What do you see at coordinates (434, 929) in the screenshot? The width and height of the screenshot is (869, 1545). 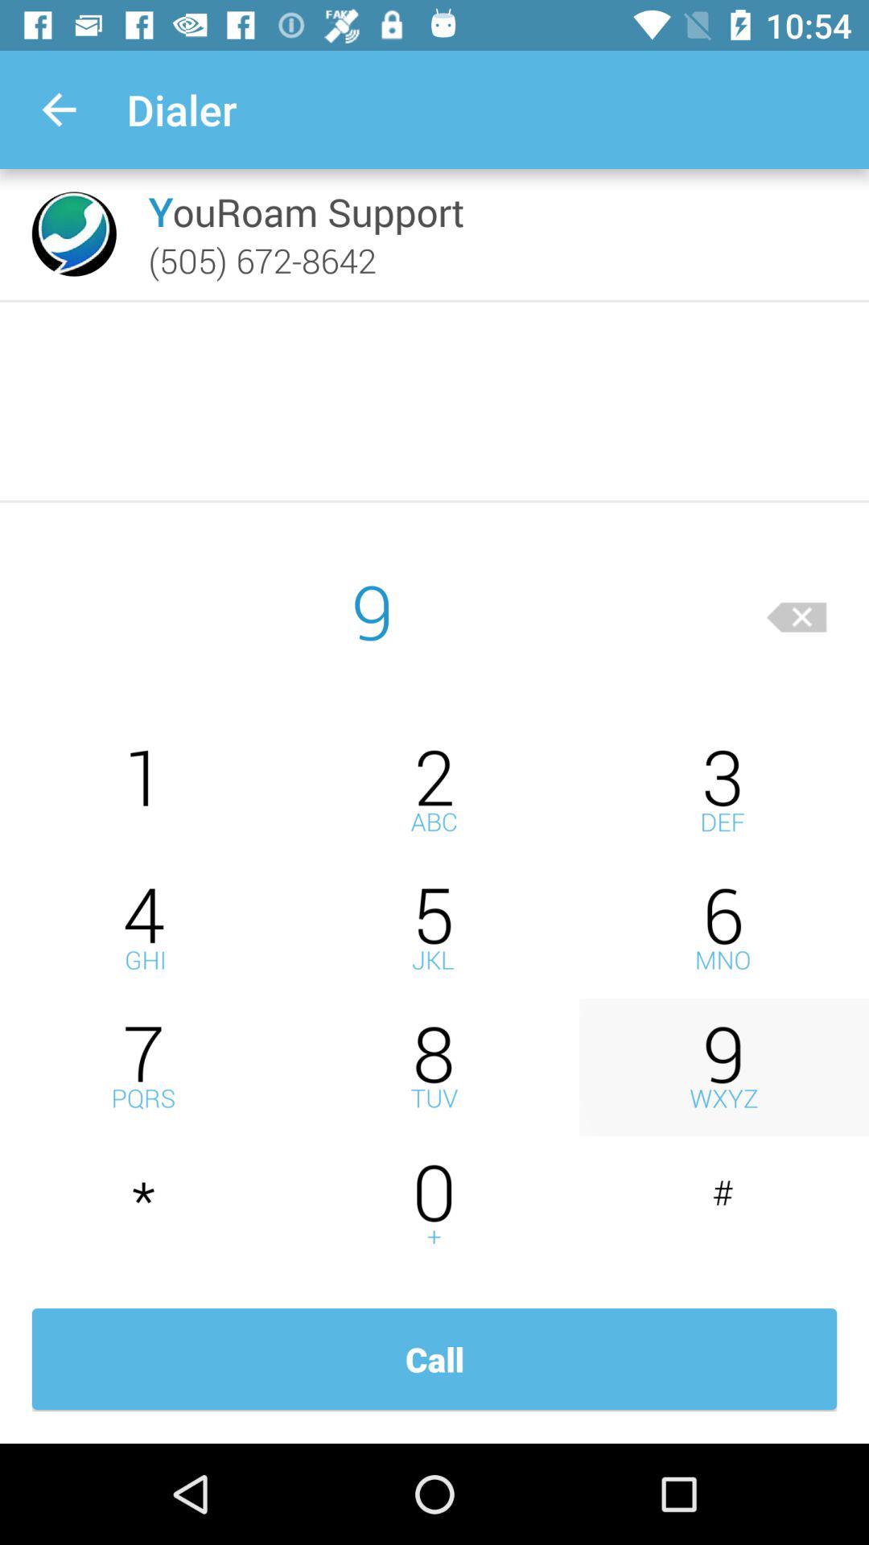 I see `select number 5` at bounding box center [434, 929].